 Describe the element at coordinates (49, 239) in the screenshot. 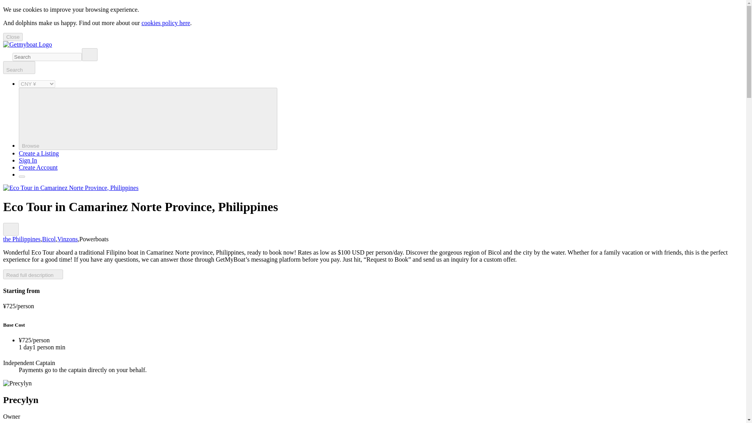

I see `Bicol` at that location.